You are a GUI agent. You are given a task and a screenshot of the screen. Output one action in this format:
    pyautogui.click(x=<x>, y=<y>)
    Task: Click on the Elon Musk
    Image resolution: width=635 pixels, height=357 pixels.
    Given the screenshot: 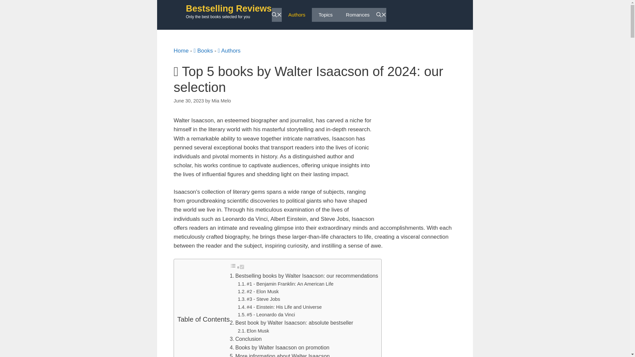 What is the action you would take?
    pyautogui.click(x=258, y=331)
    